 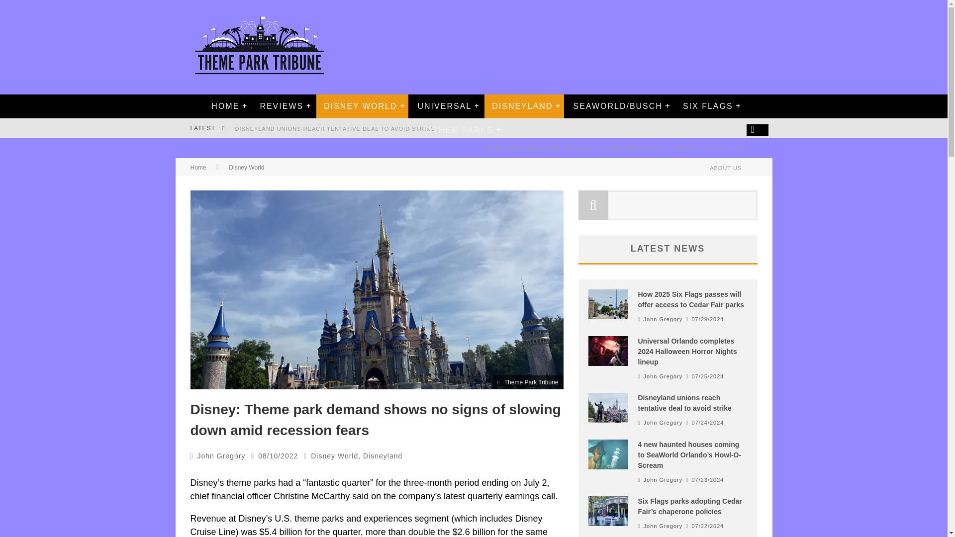 What do you see at coordinates (444, 106) in the screenshot?
I see `UNIVERSAL` at bounding box center [444, 106].